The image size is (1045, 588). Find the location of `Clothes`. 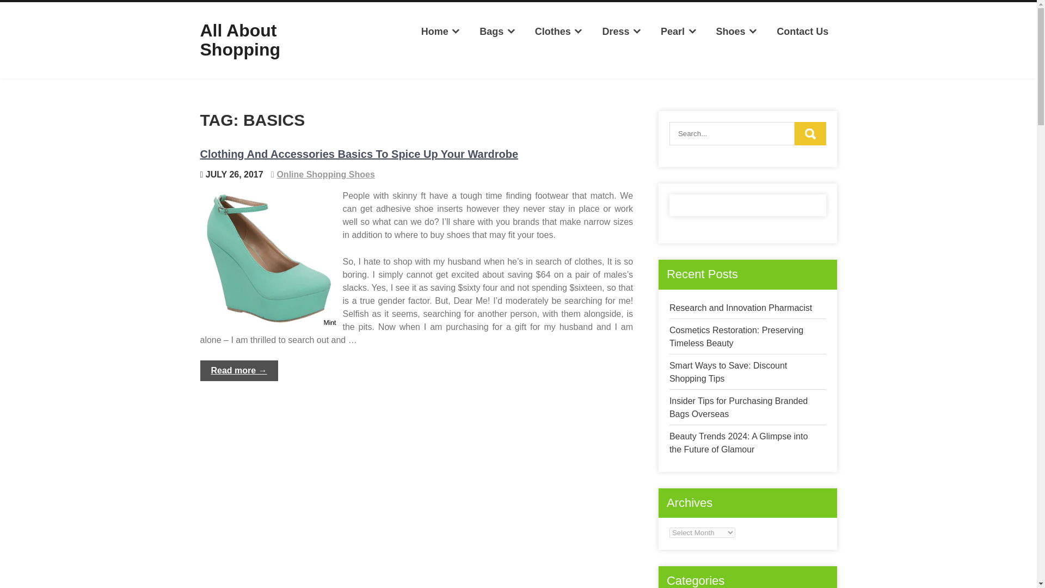

Clothes is located at coordinates (558, 32).